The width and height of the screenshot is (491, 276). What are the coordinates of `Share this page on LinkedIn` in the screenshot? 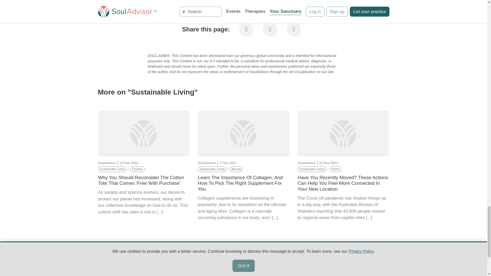 It's located at (294, 30).